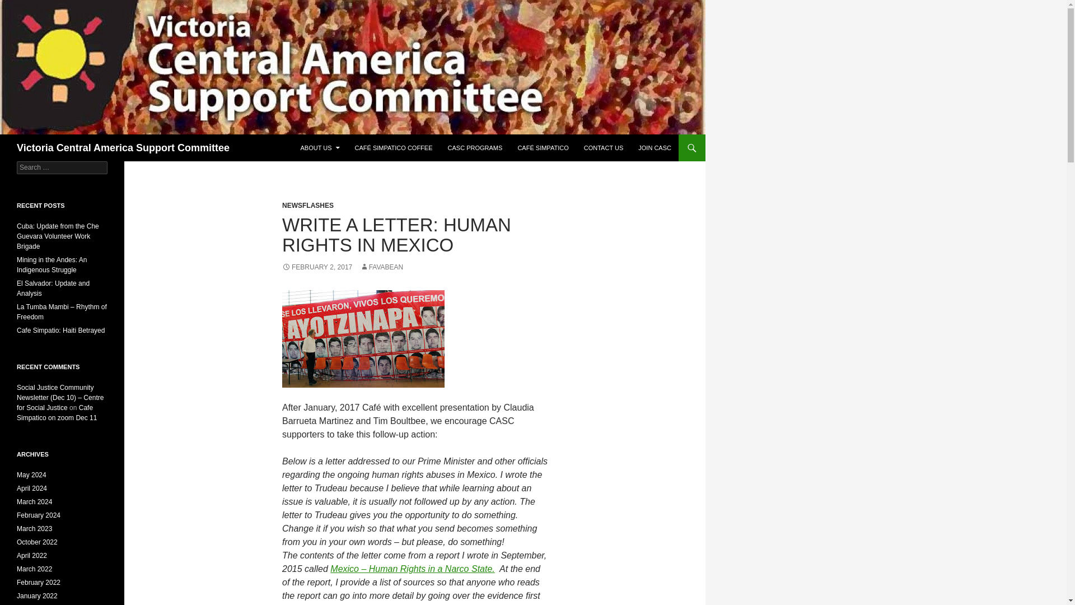 The image size is (1075, 605). What do you see at coordinates (38, 582) in the screenshot?
I see `February 2022` at bounding box center [38, 582].